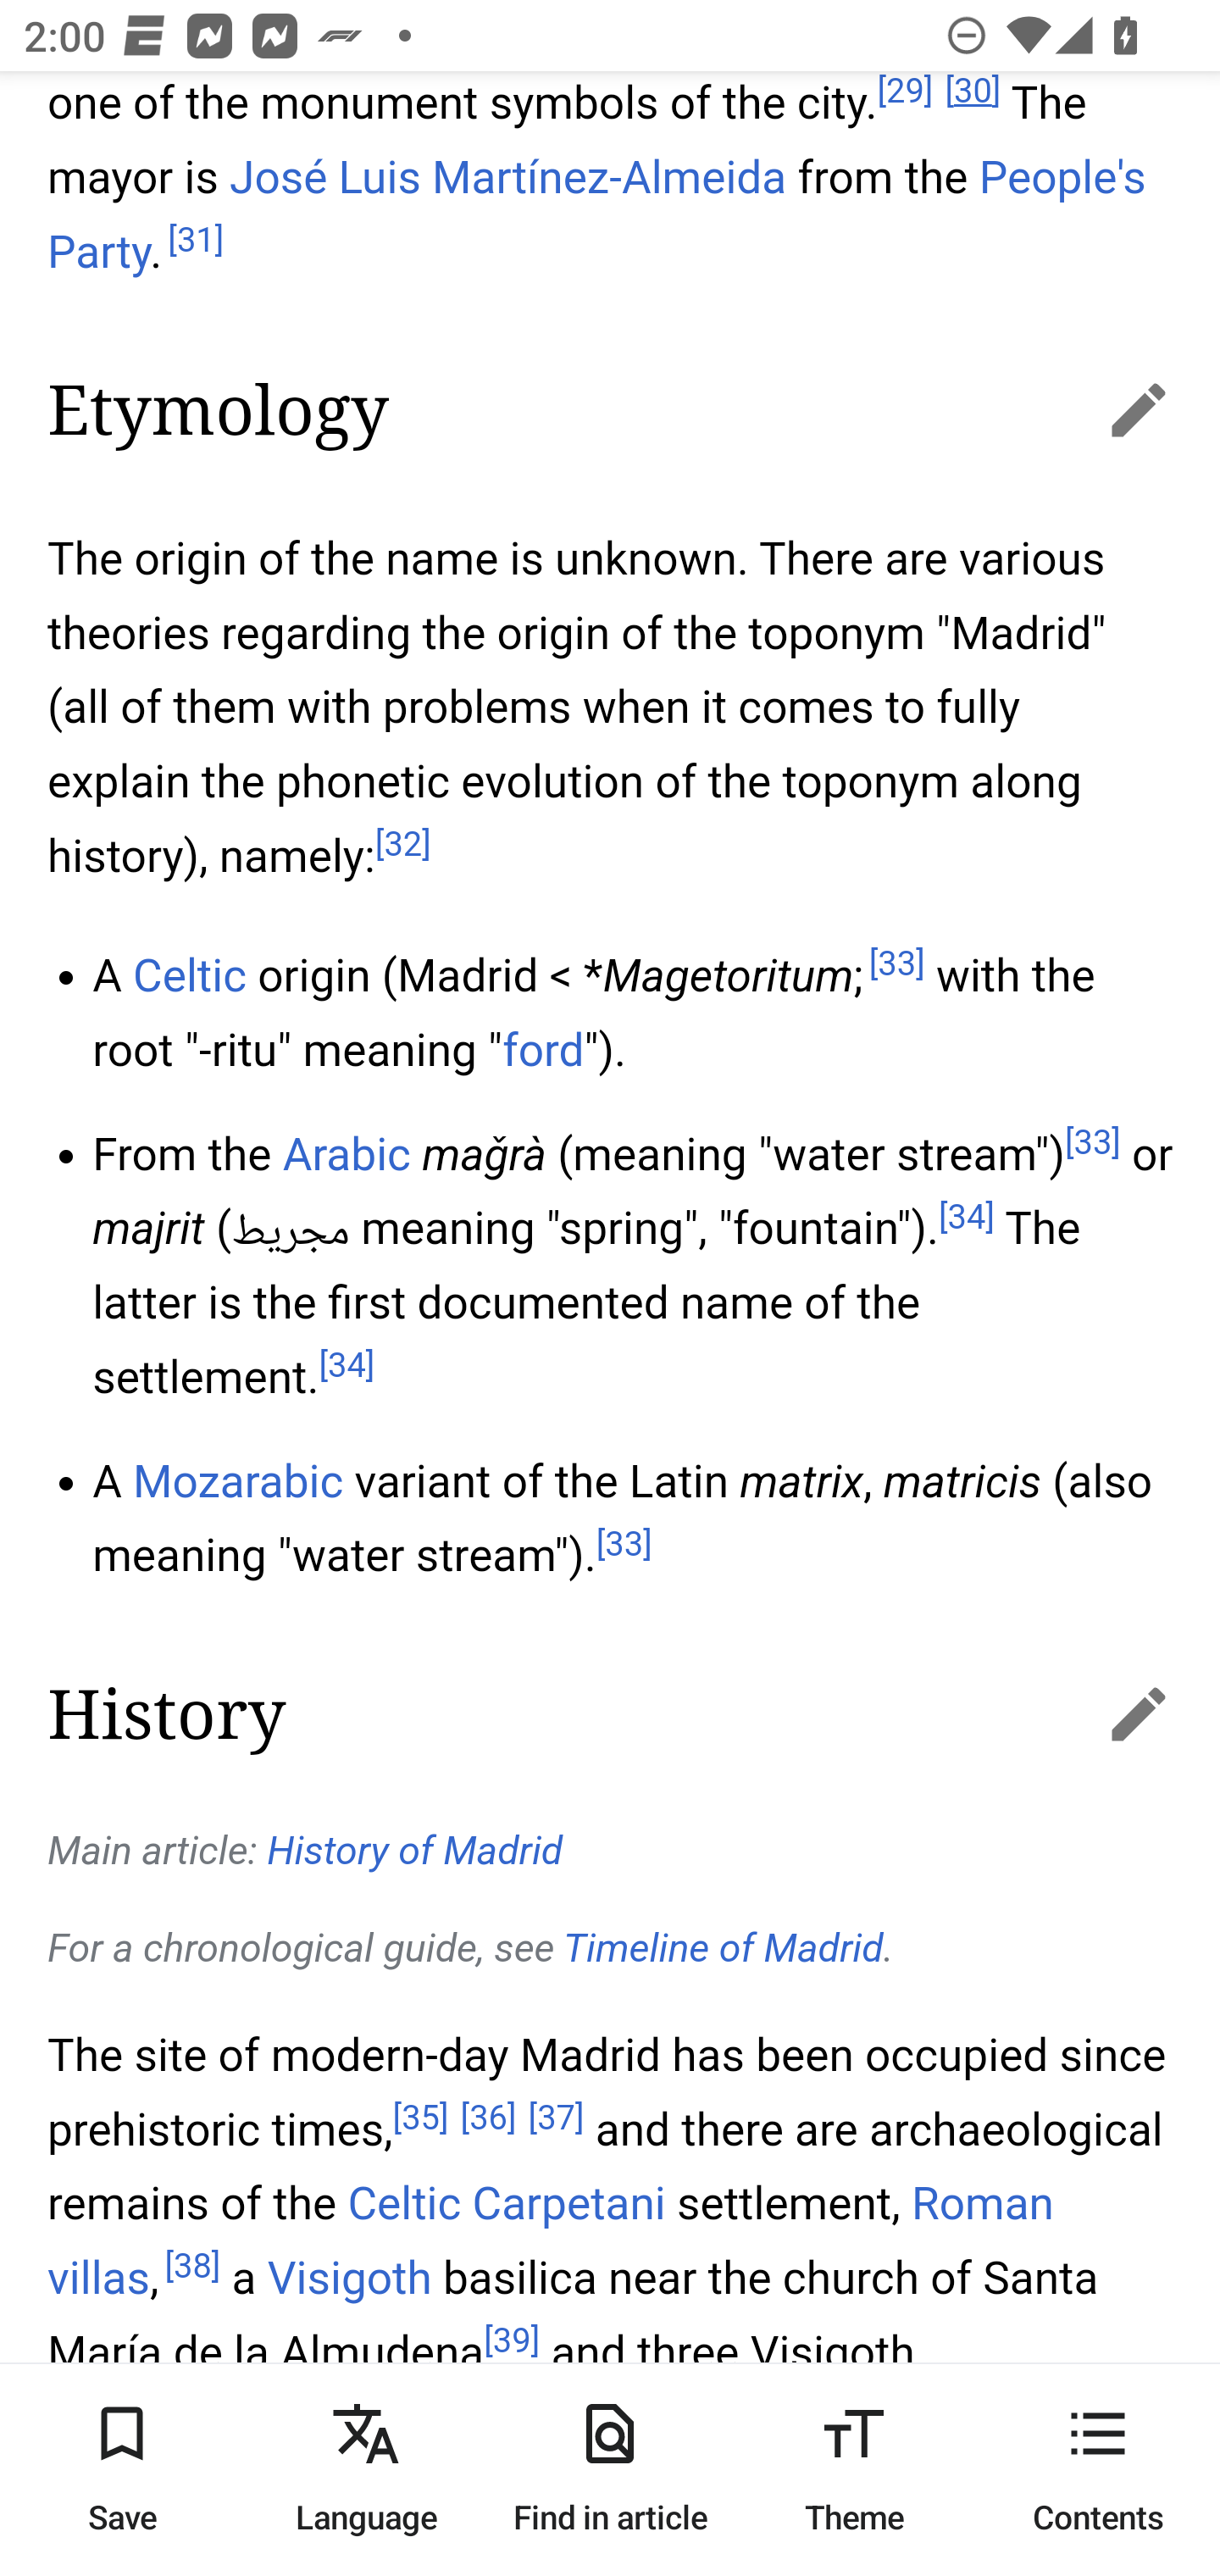  Describe the element at coordinates (973, 93) in the screenshot. I see `[] [ 30 ]` at that location.